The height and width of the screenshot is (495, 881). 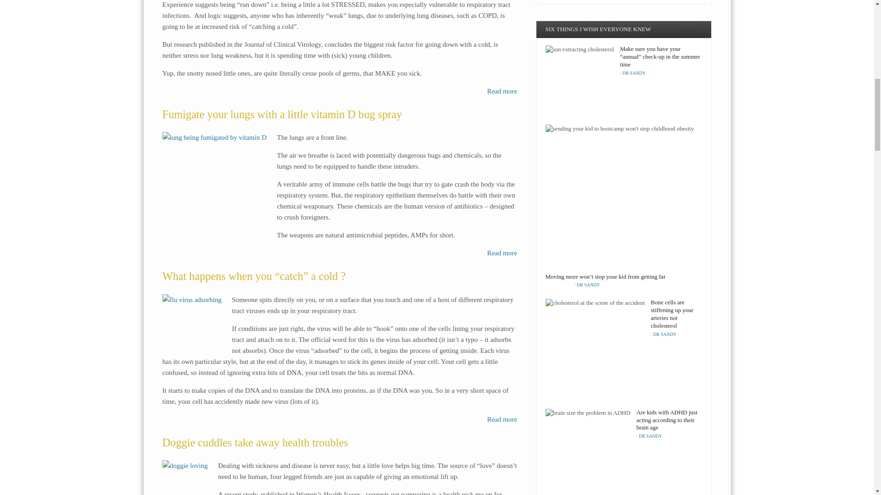 What do you see at coordinates (665, 334) in the screenshot?
I see `Dr Sandy` at bounding box center [665, 334].